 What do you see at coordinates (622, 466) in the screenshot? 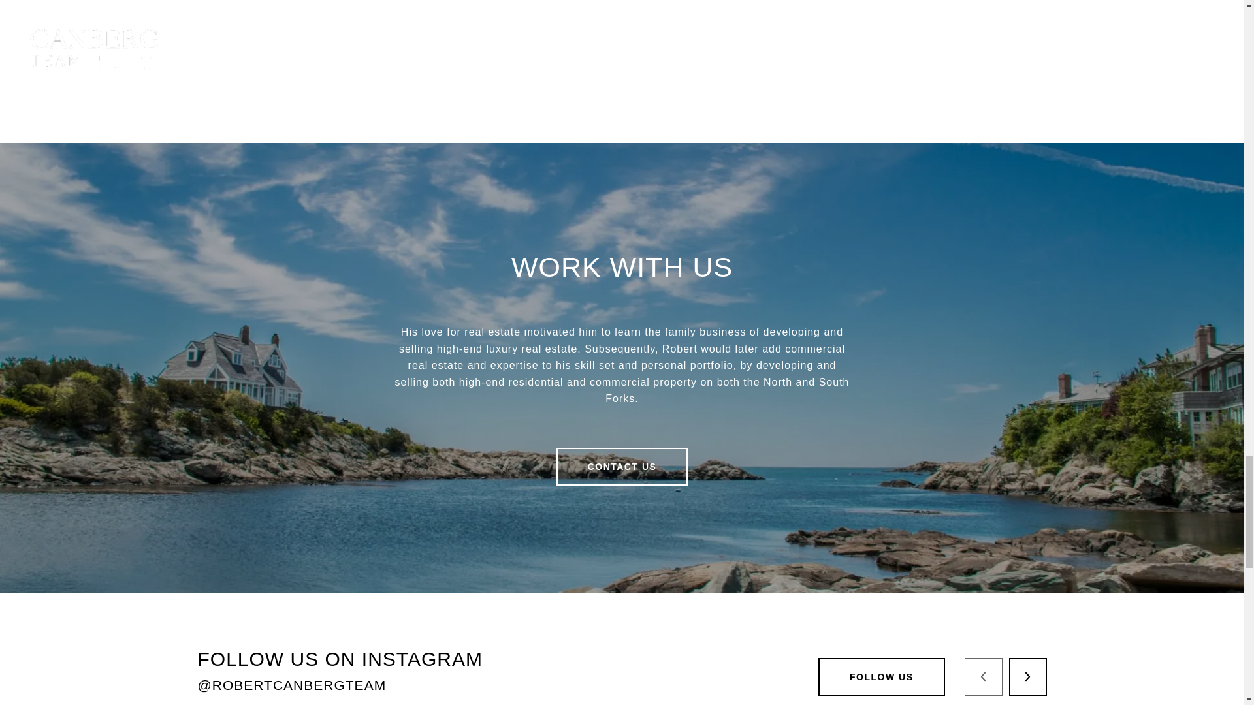
I see `CONTACT US` at bounding box center [622, 466].